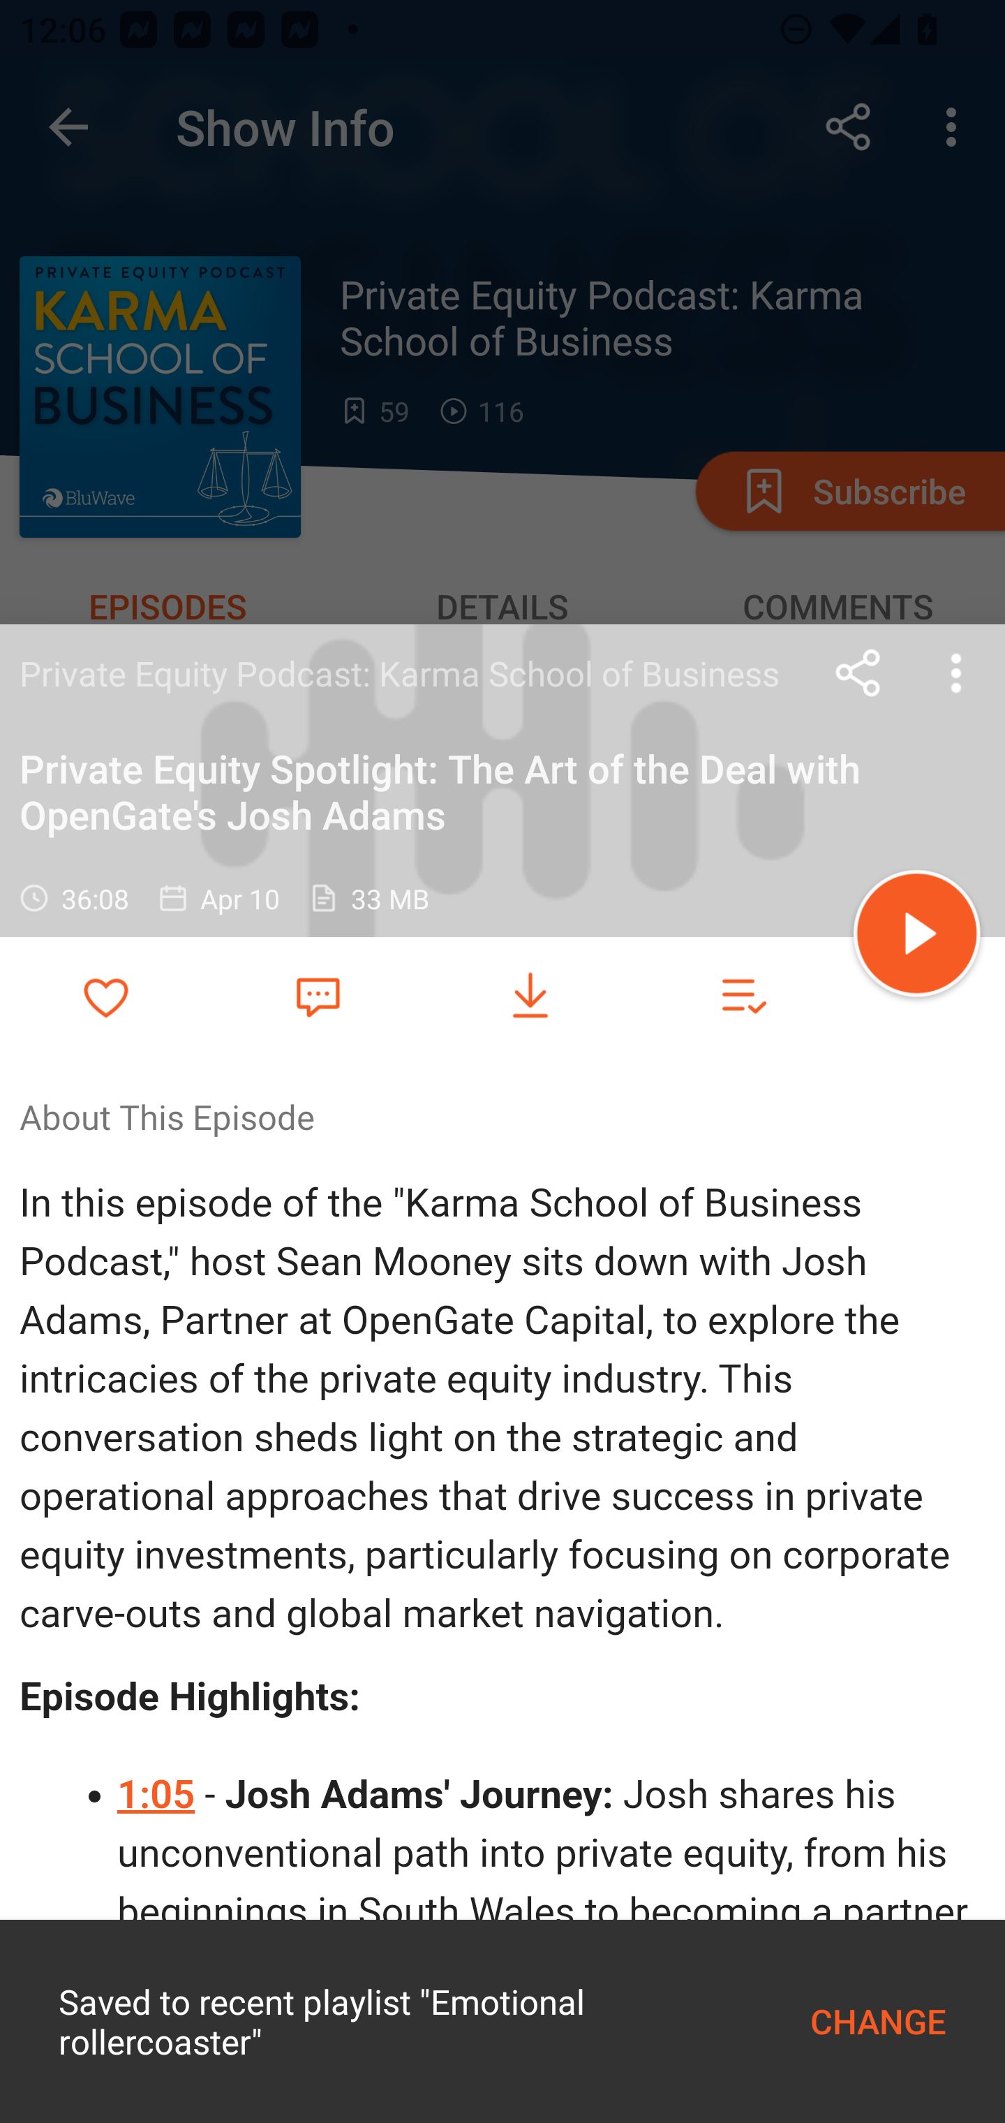 The image size is (1005, 2123). Describe the element at coordinates (743, 996) in the screenshot. I see `Add to playlist` at that location.